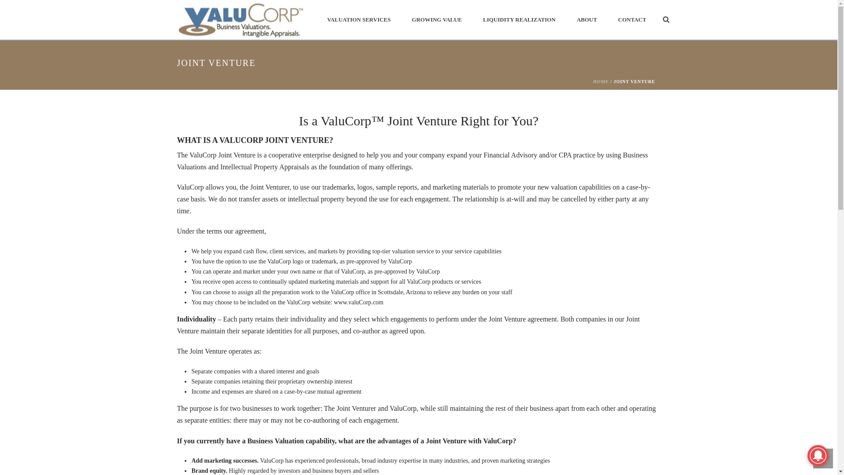 Image resolution: width=844 pixels, height=475 pixels. I want to click on CONTACT, so click(632, 19).